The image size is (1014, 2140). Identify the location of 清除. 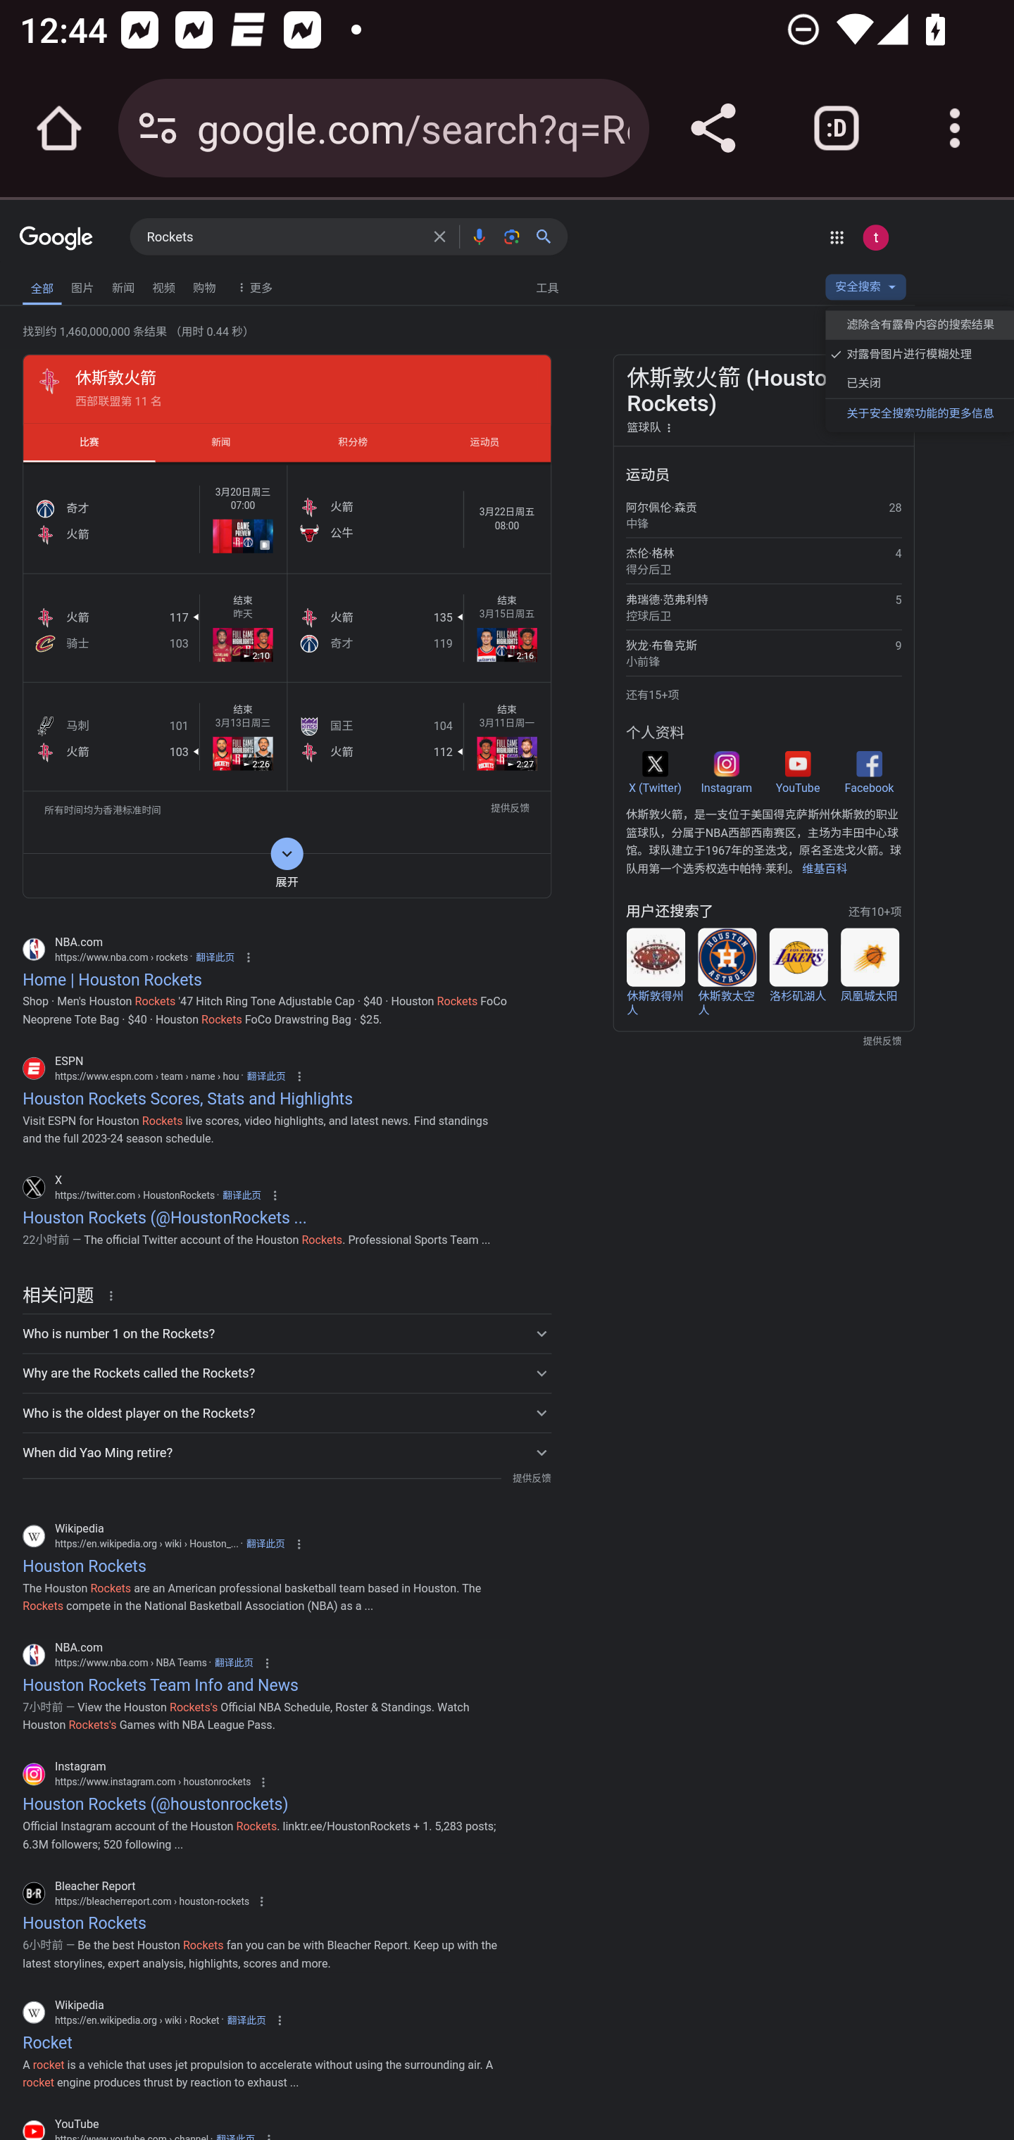
(439, 237).